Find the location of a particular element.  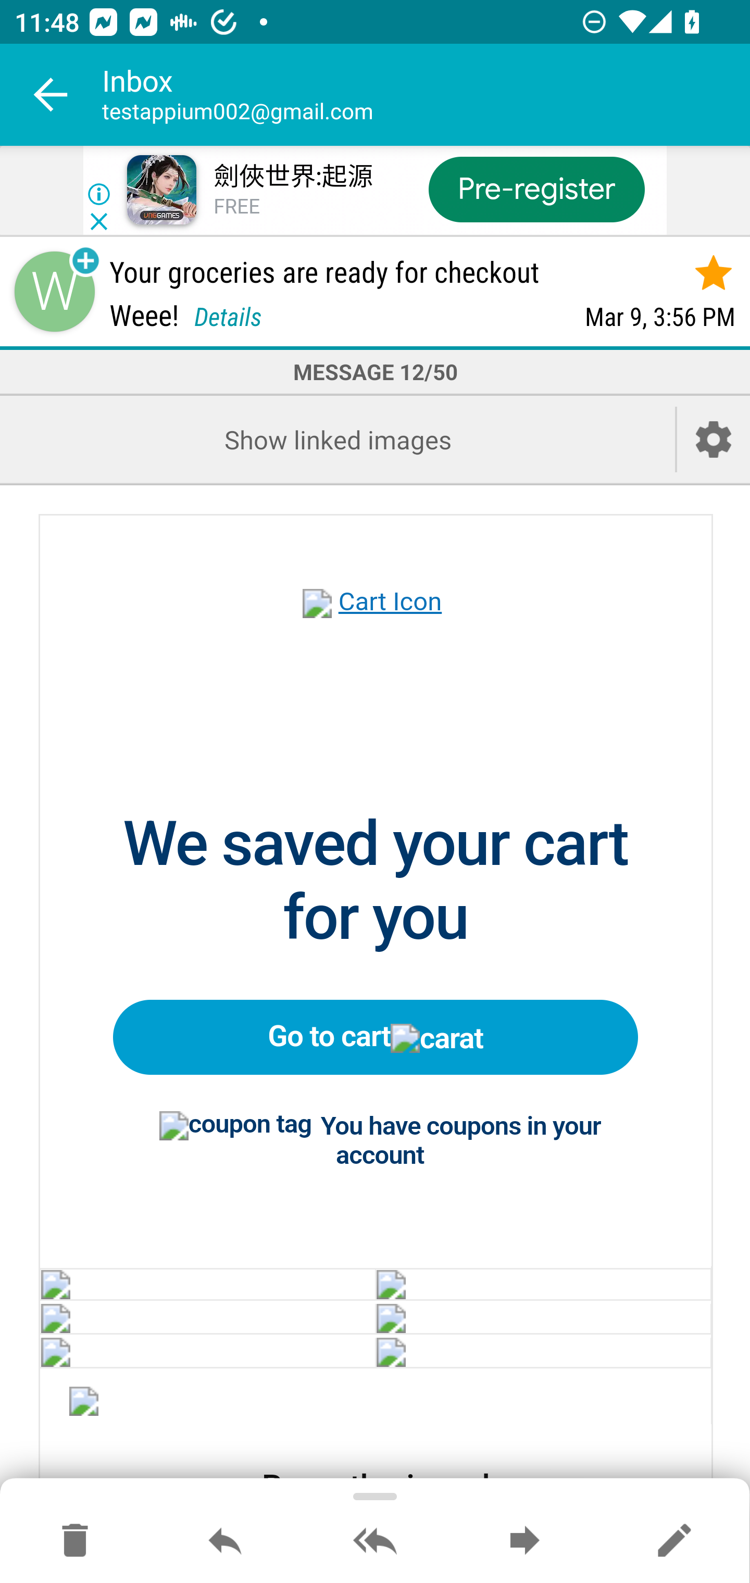

Sender contact button is located at coordinates (54, 292).